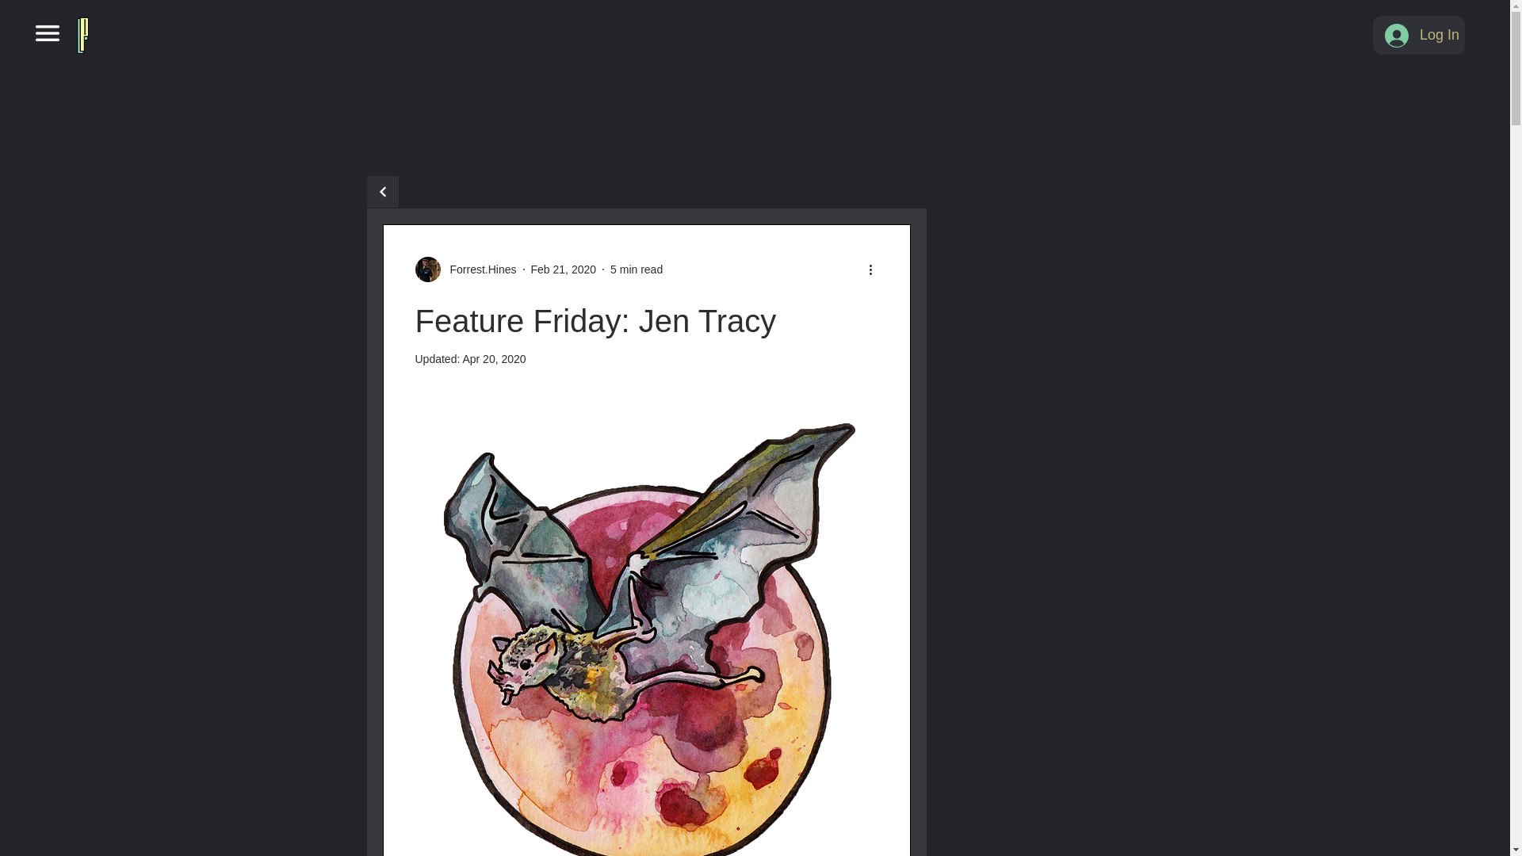 The width and height of the screenshot is (1522, 856). What do you see at coordinates (564, 269) in the screenshot?
I see `Feb 21, 2020` at bounding box center [564, 269].